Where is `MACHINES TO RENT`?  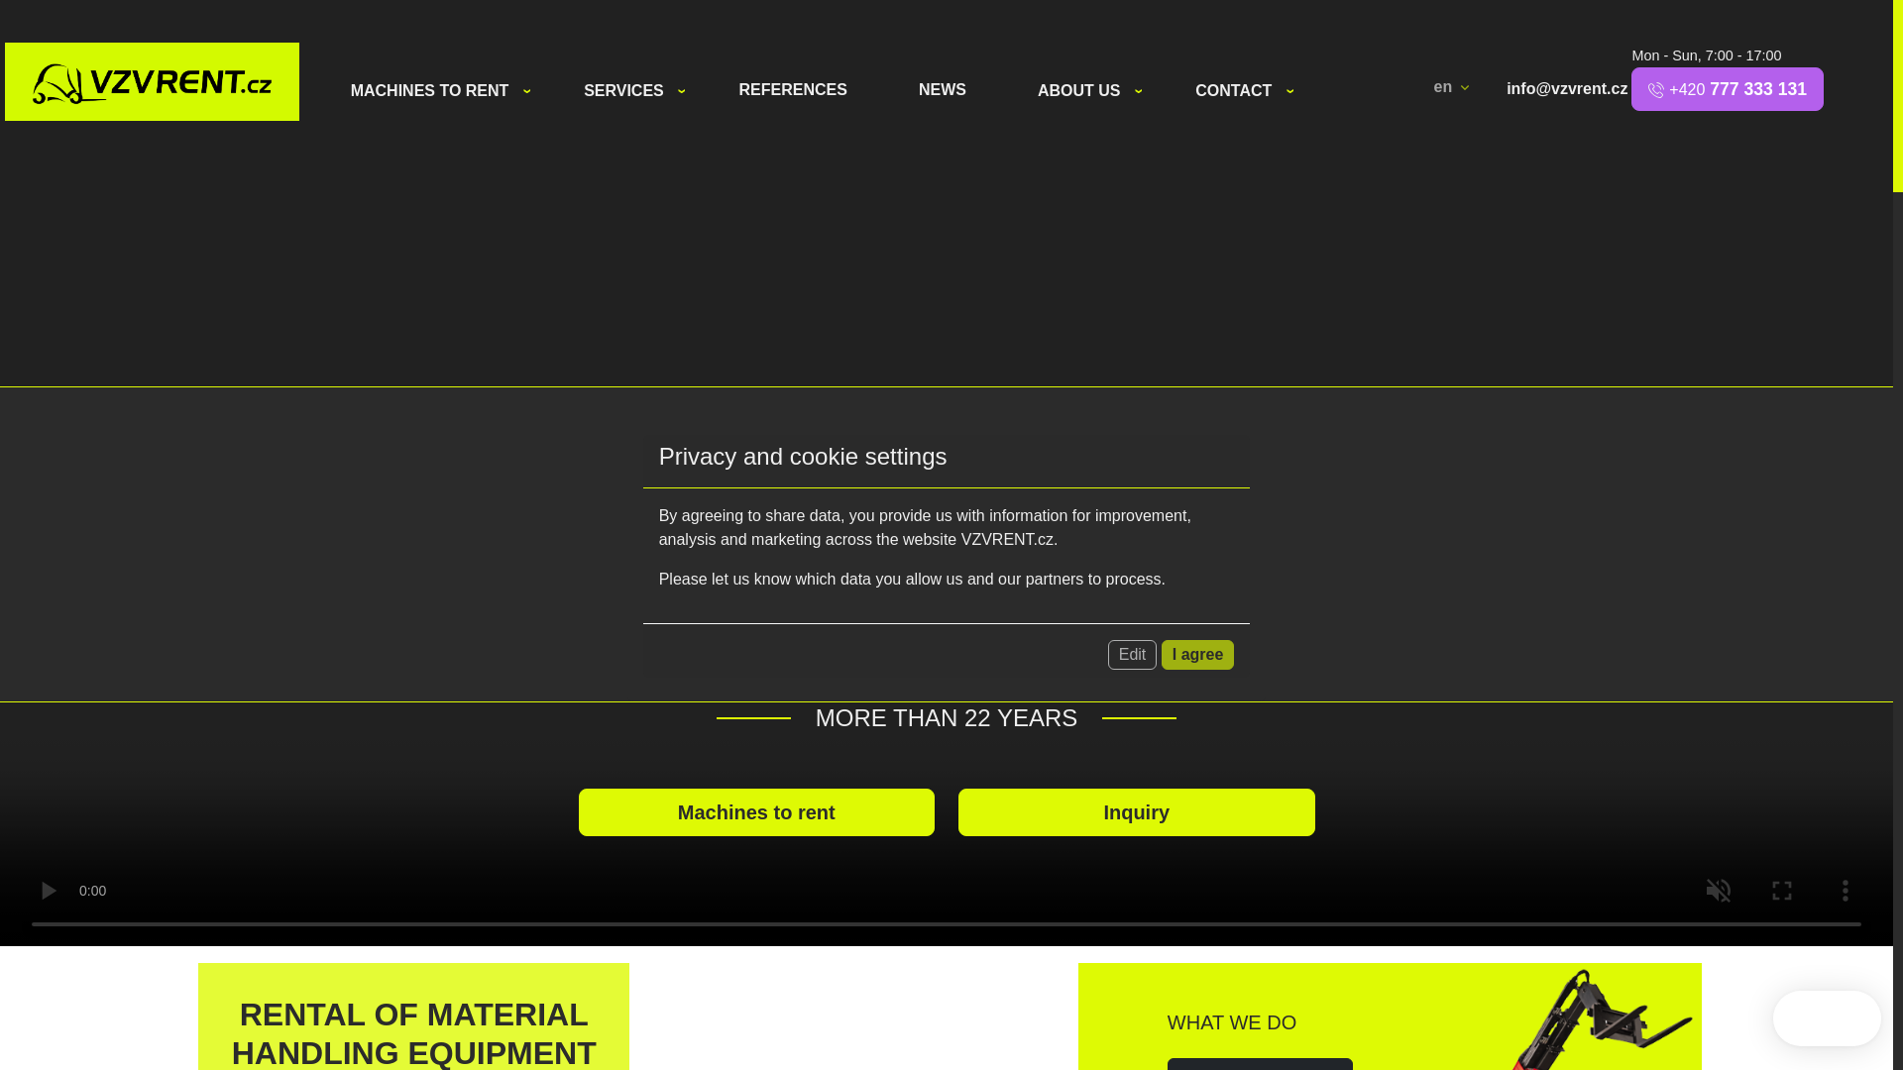
MACHINES TO RENT is located at coordinates (439, 91).